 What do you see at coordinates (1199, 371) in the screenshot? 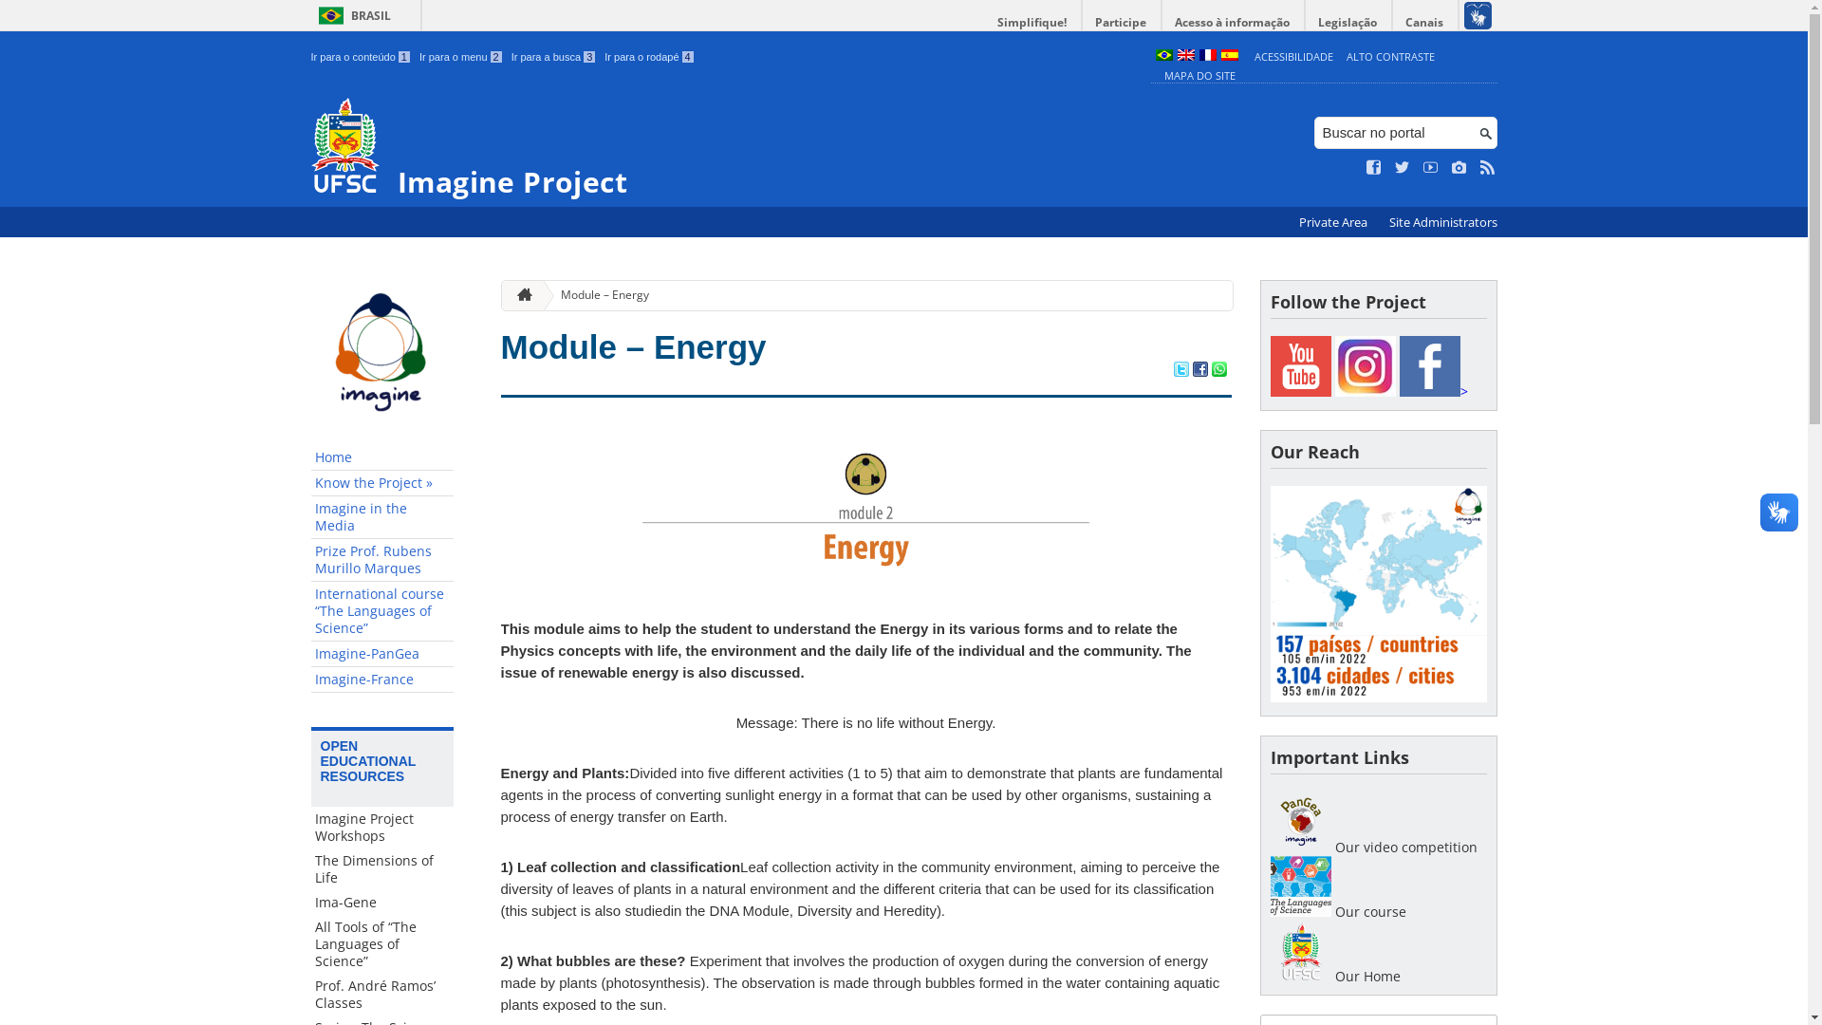
I see `Compartilhar no Facebook` at bounding box center [1199, 371].